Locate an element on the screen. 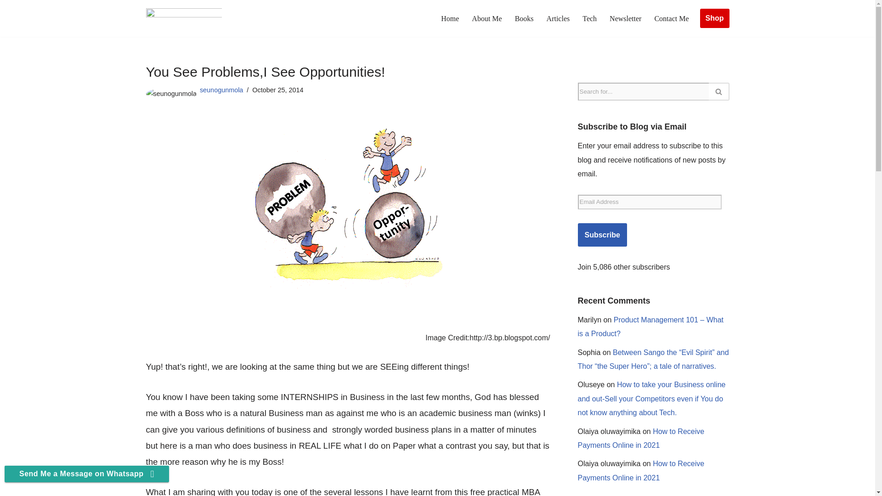  Skip to content is located at coordinates (7, 19).